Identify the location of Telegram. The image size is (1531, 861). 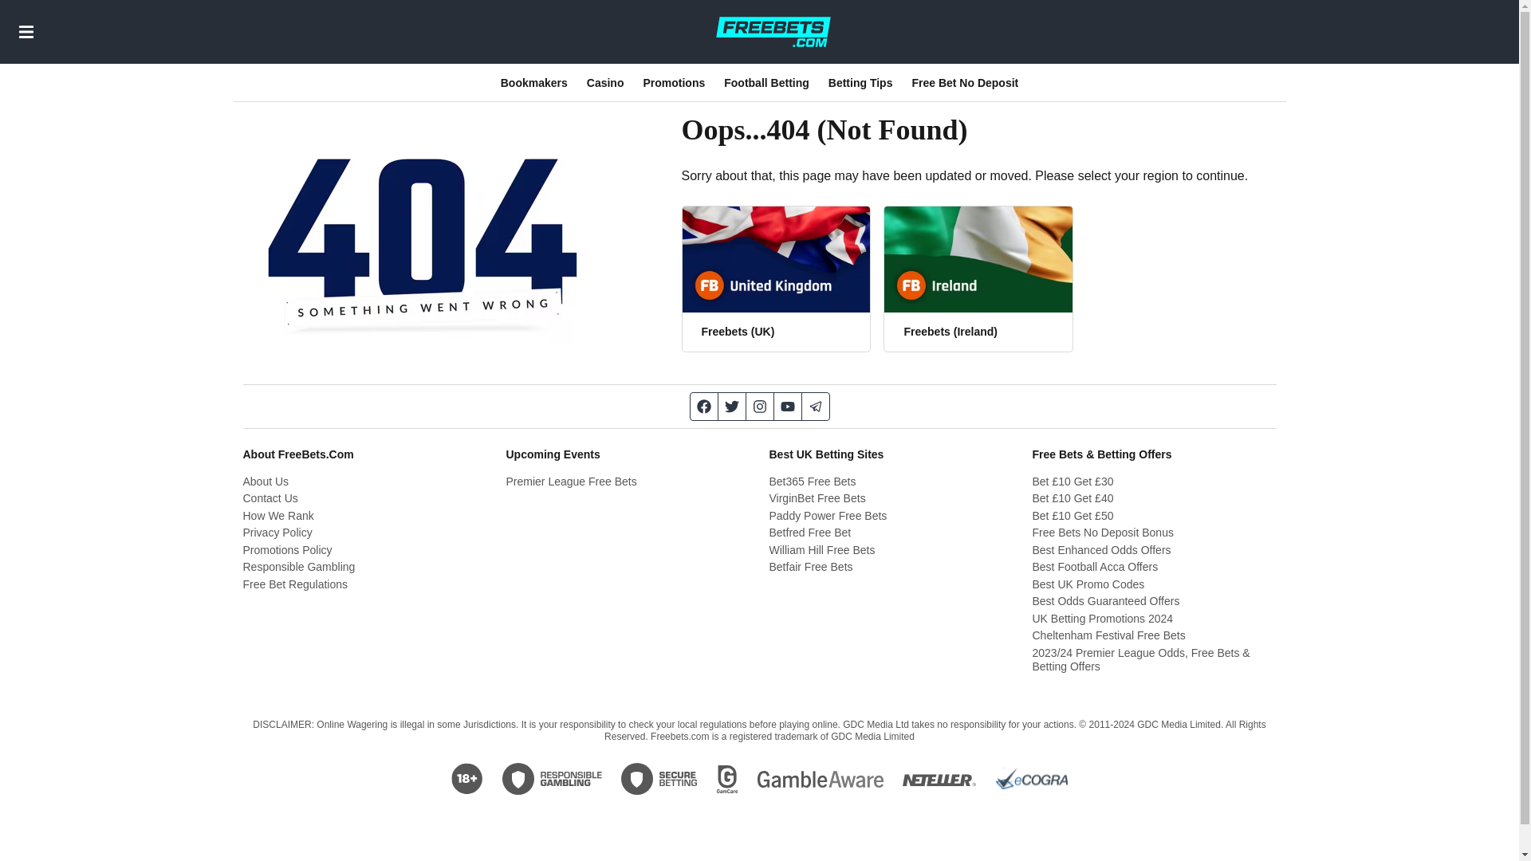
(816, 407).